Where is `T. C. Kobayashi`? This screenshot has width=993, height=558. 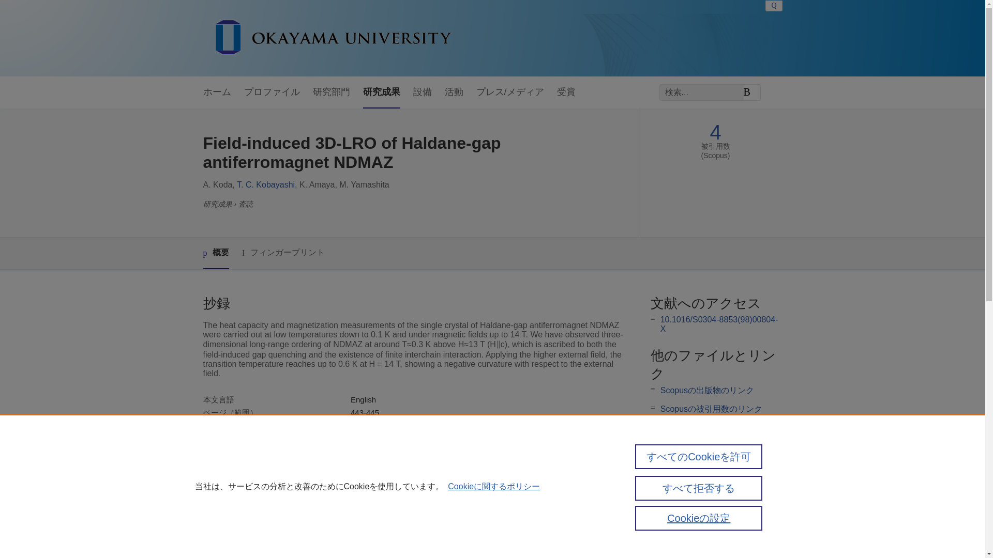 T. C. Kobayashi is located at coordinates (266, 184).